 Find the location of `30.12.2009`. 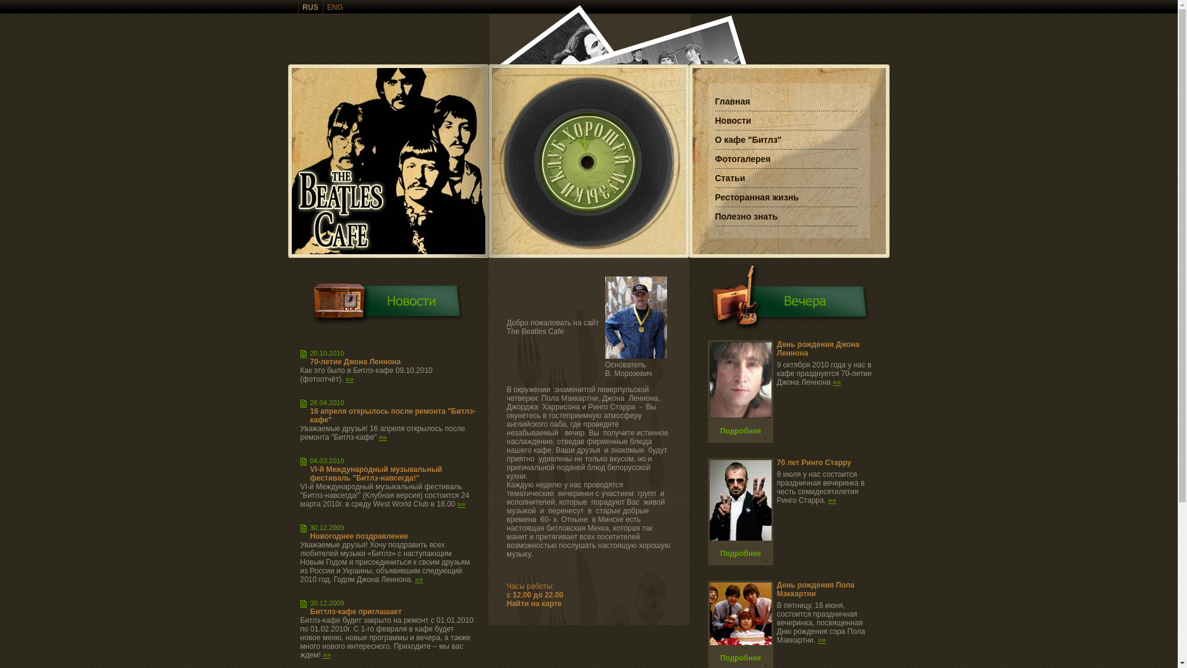

30.12.2009 is located at coordinates (328, 603).